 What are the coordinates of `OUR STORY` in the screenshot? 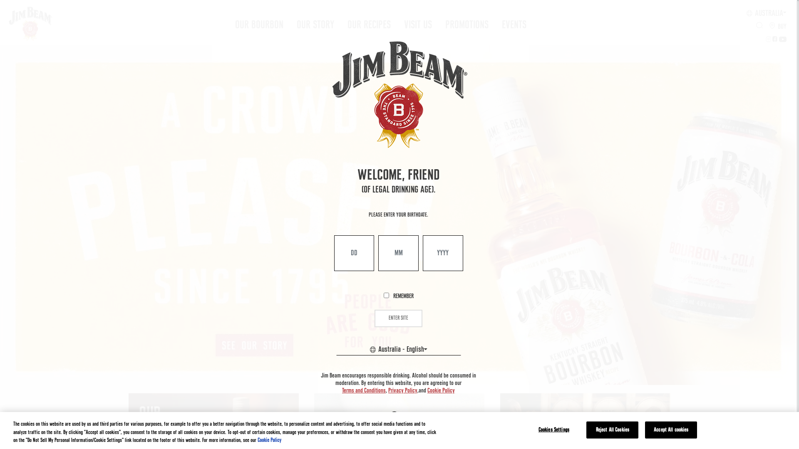 It's located at (315, 23).